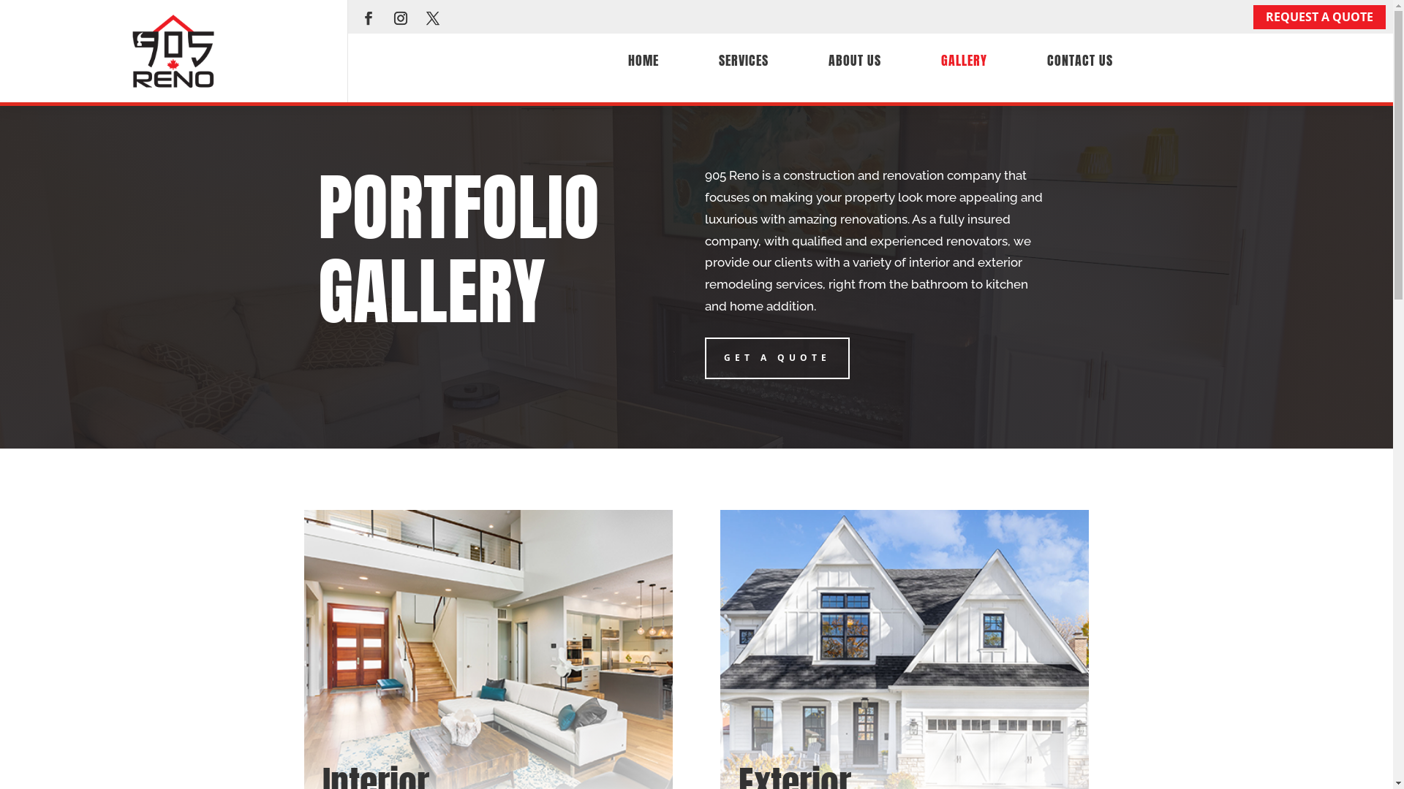  Describe the element at coordinates (369, 18) in the screenshot. I see `Follow on Facebook` at that location.